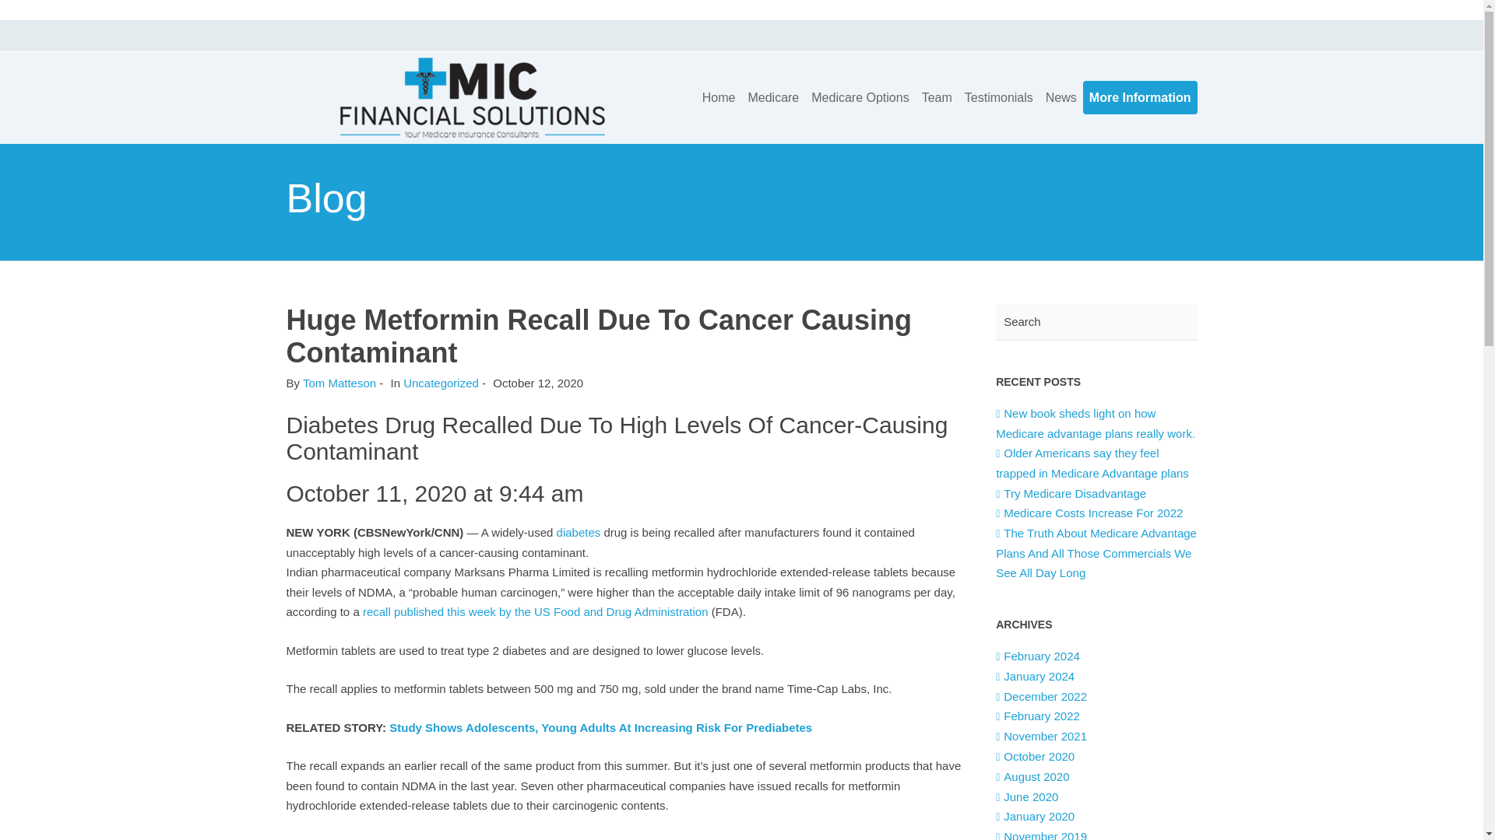  I want to click on still investigating where NDMA comes from, so click(457, 838).